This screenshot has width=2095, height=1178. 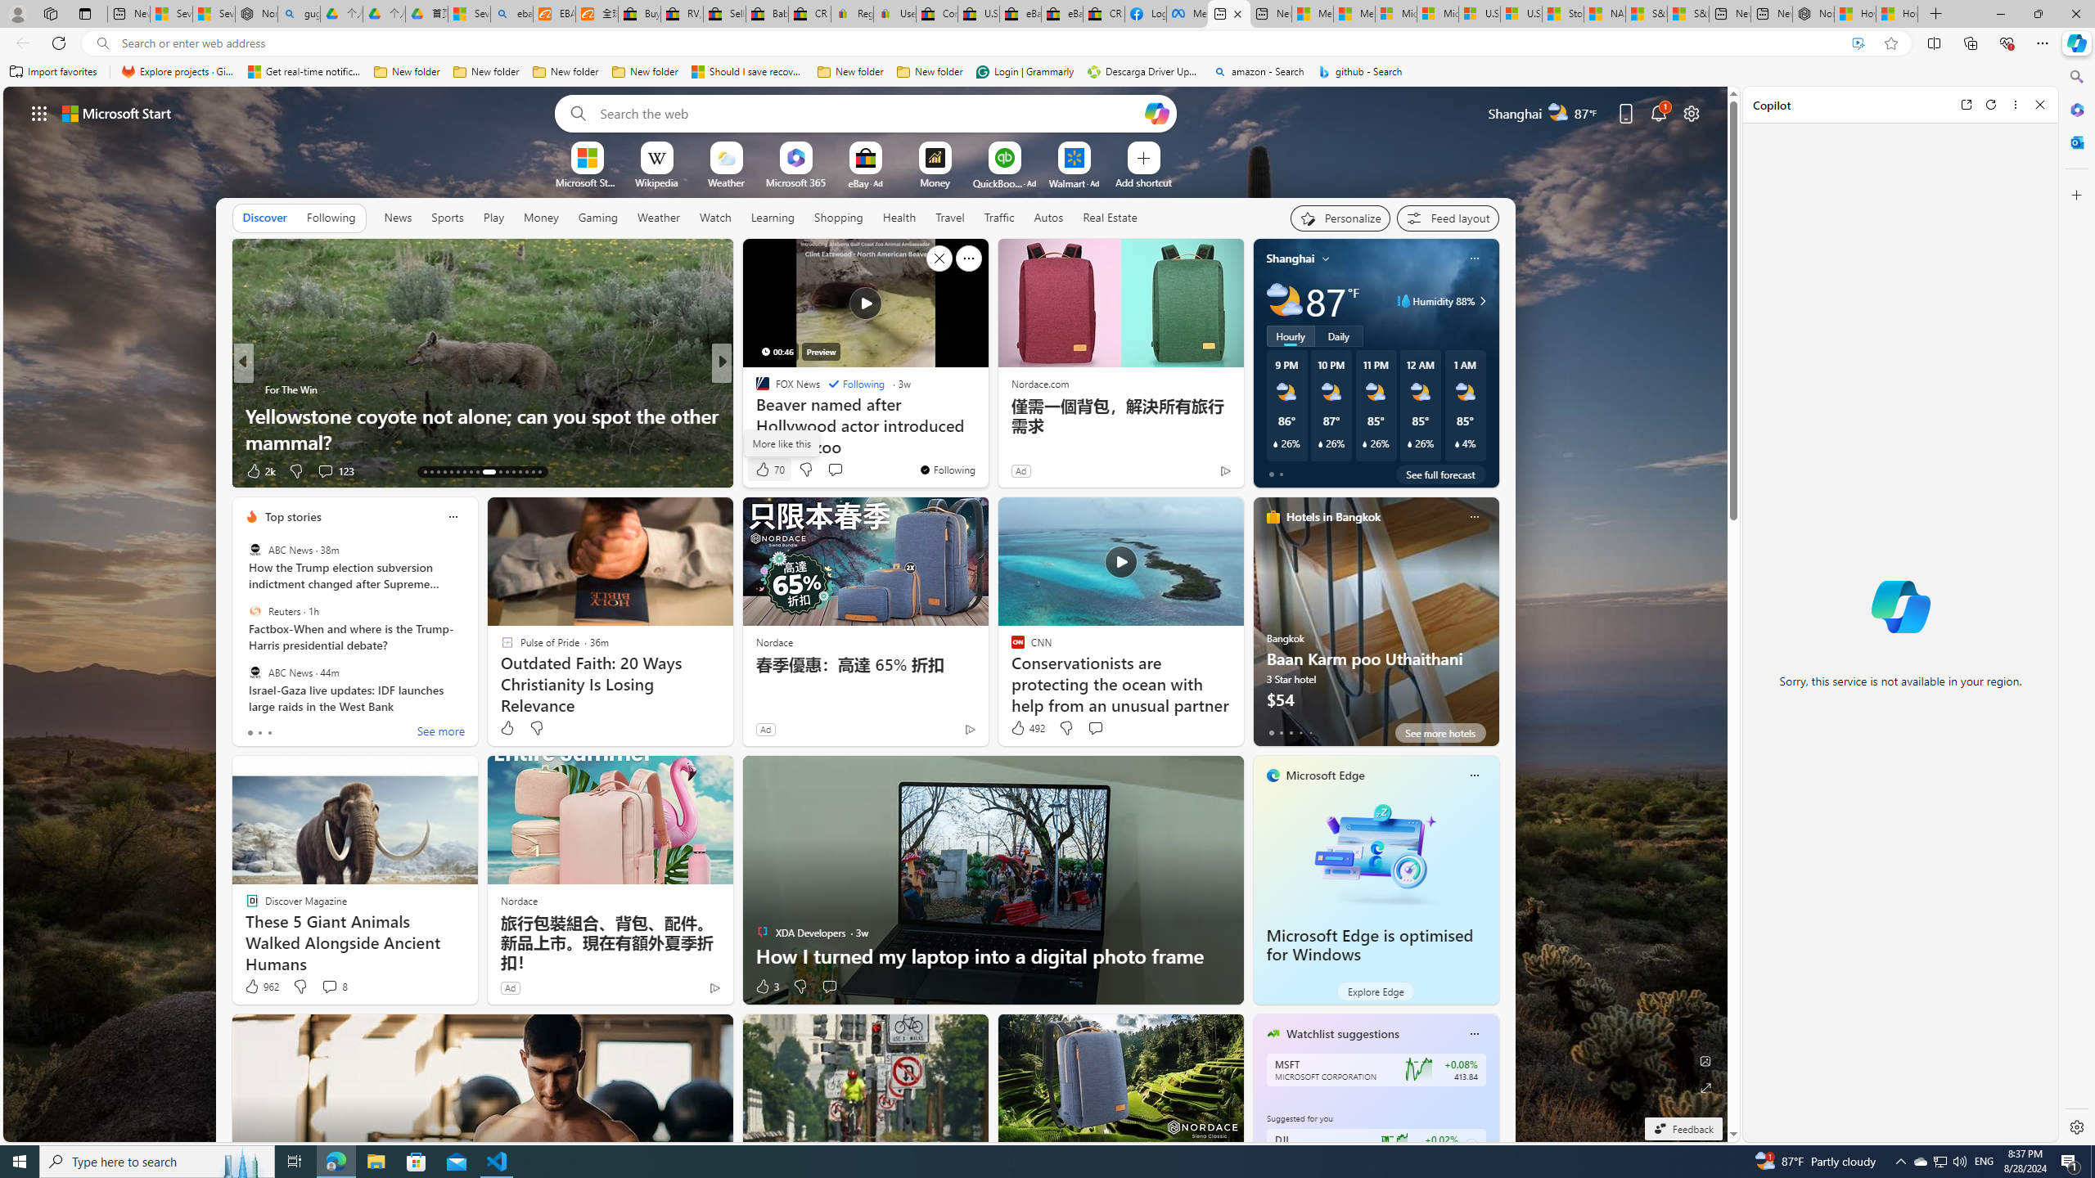 What do you see at coordinates (930, 72) in the screenshot?
I see `New folder` at bounding box center [930, 72].